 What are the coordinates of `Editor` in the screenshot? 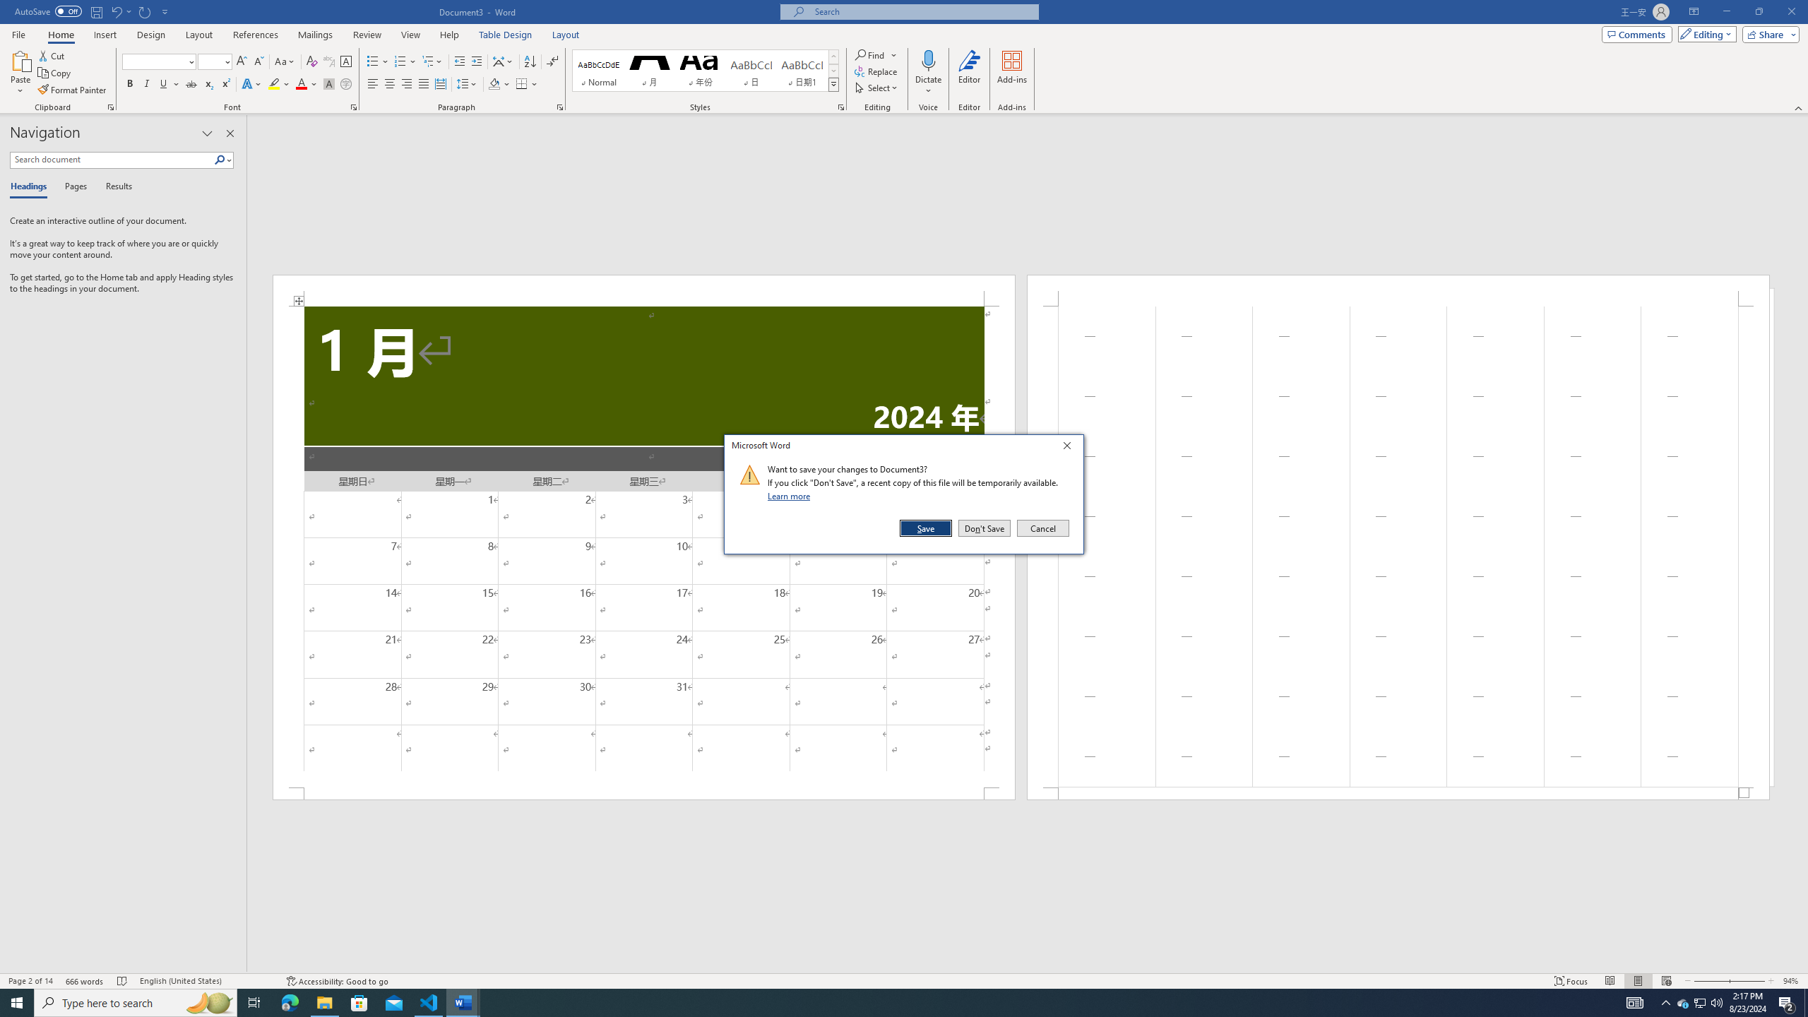 It's located at (970, 73).